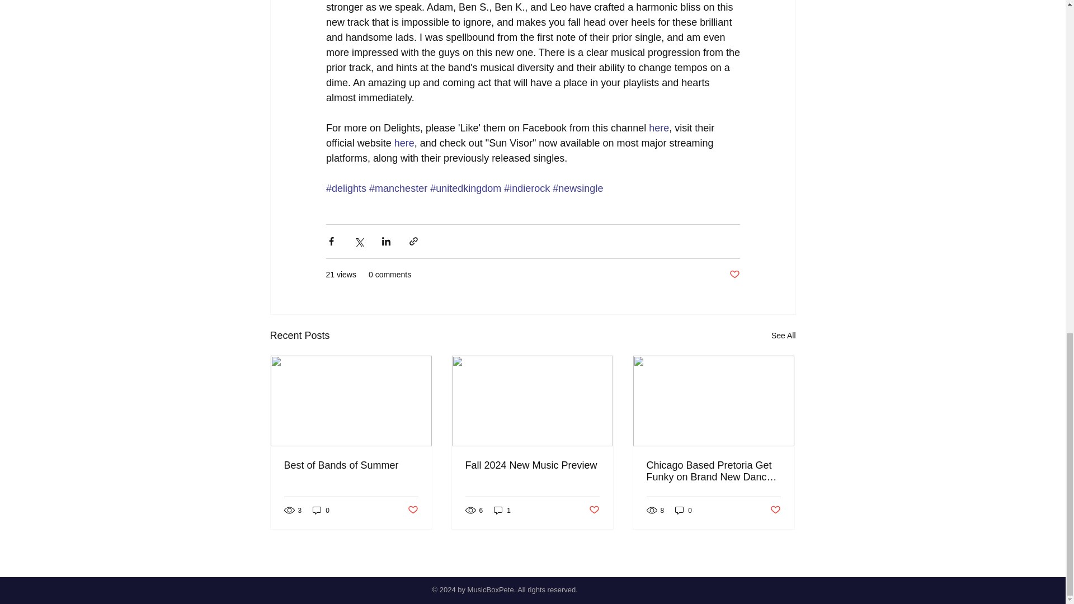  Describe the element at coordinates (659, 128) in the screenshot. I see `here` at that location.